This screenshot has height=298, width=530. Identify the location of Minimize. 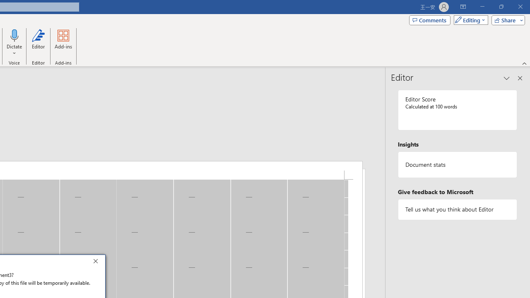
(482, 7).